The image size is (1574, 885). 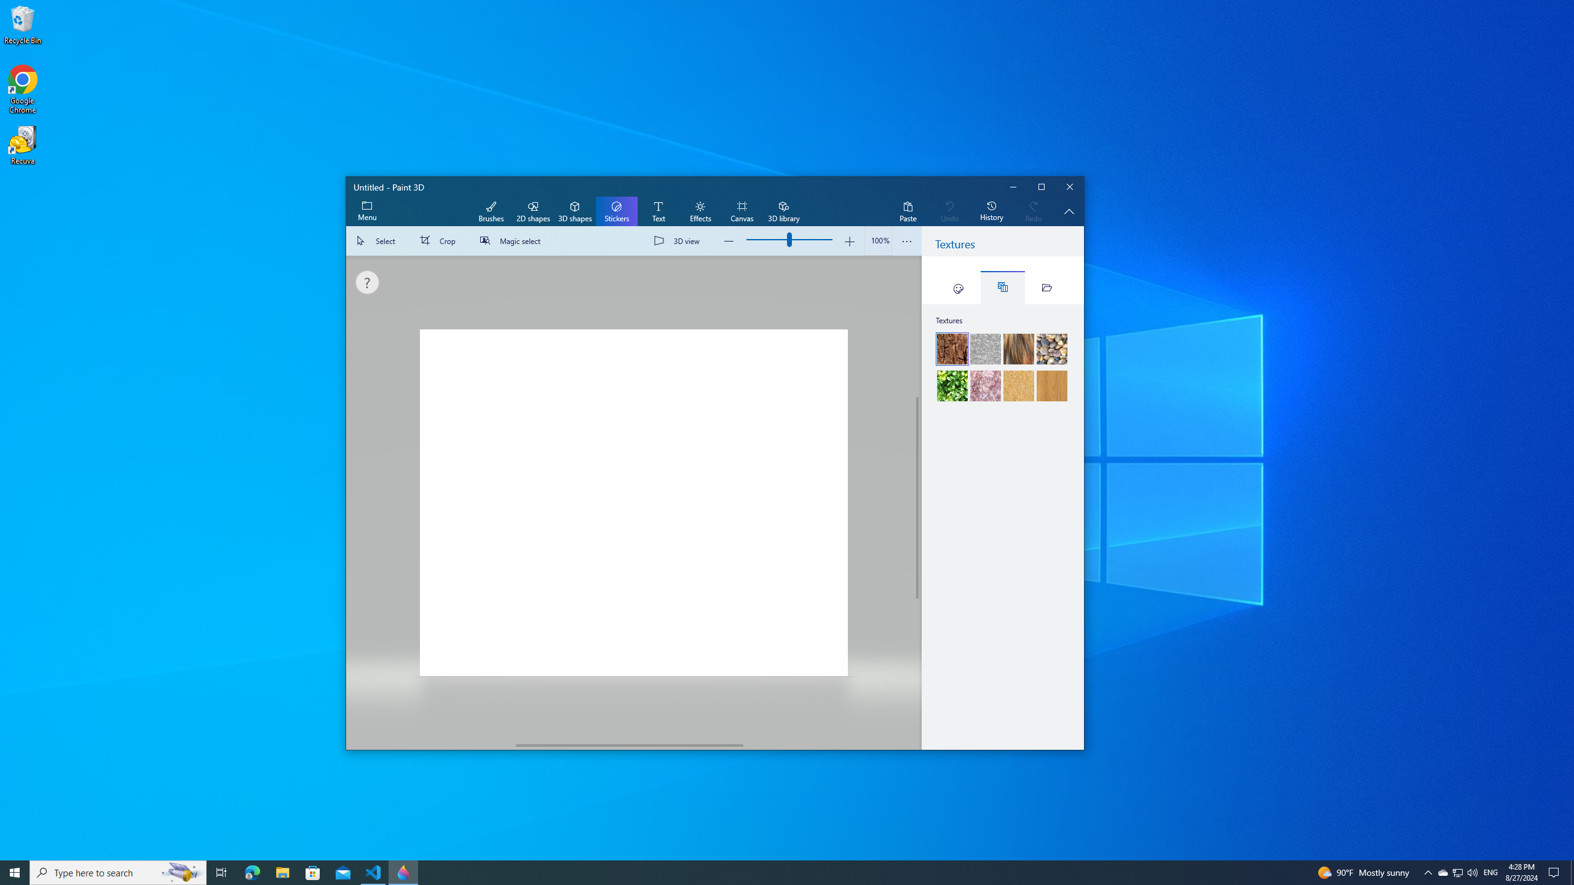 I want to click on Magic select, so click(x=513, y=241).